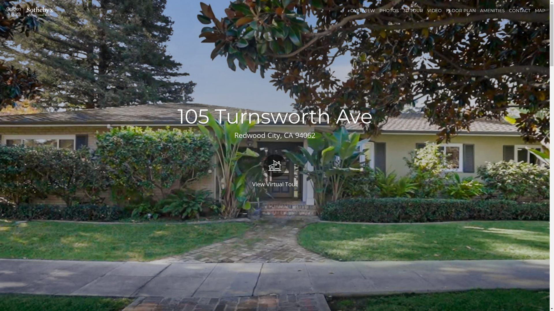  Describe the element at coordinates (540, 10) in the screenshot. I see `MAP` at that location.